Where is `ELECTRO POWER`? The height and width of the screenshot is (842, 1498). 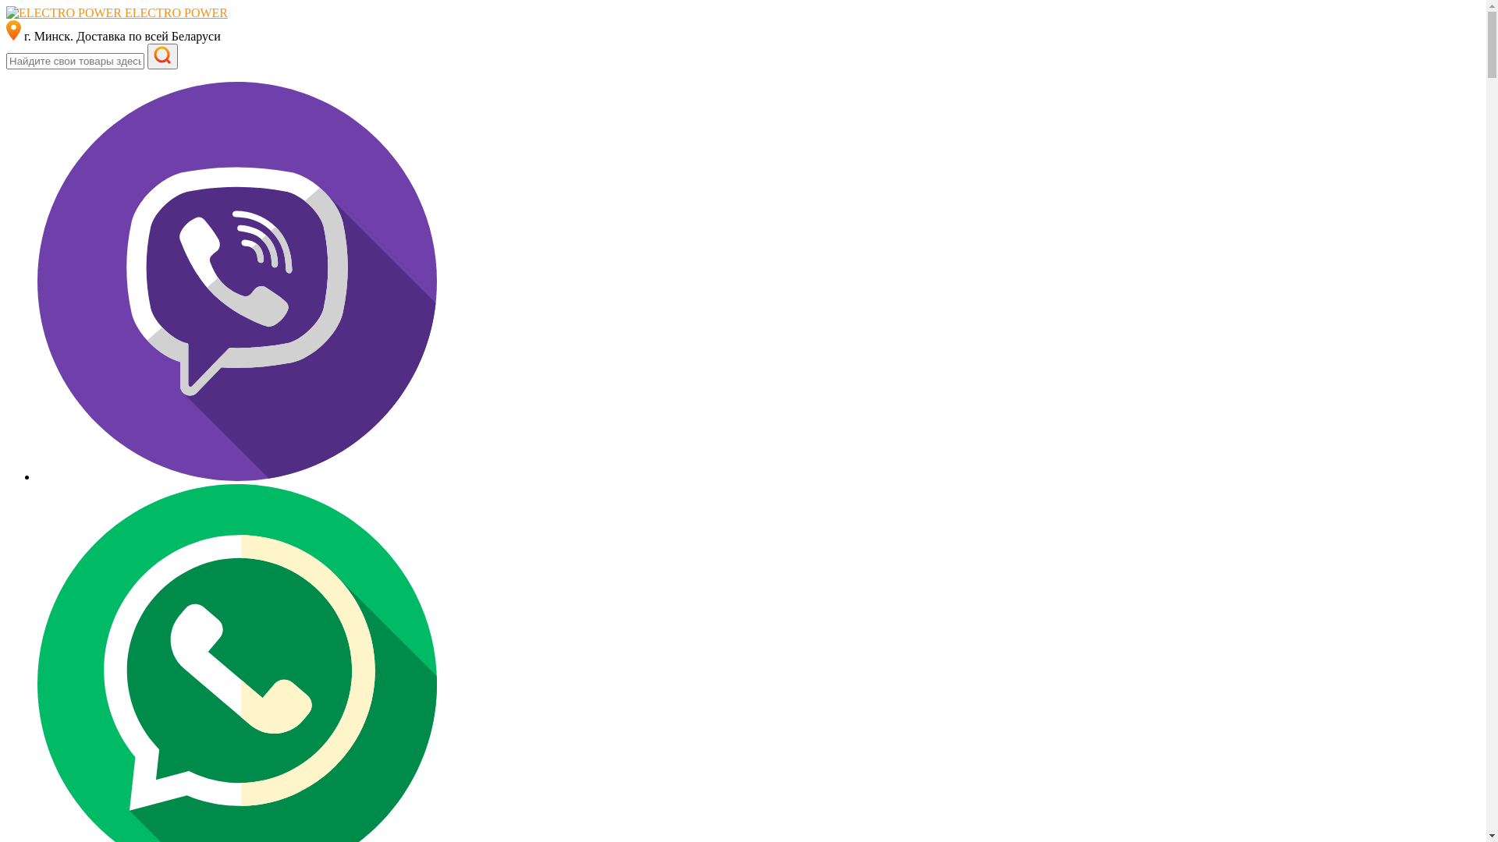
ELECTRO POWER is located at coordinates (117, 12).